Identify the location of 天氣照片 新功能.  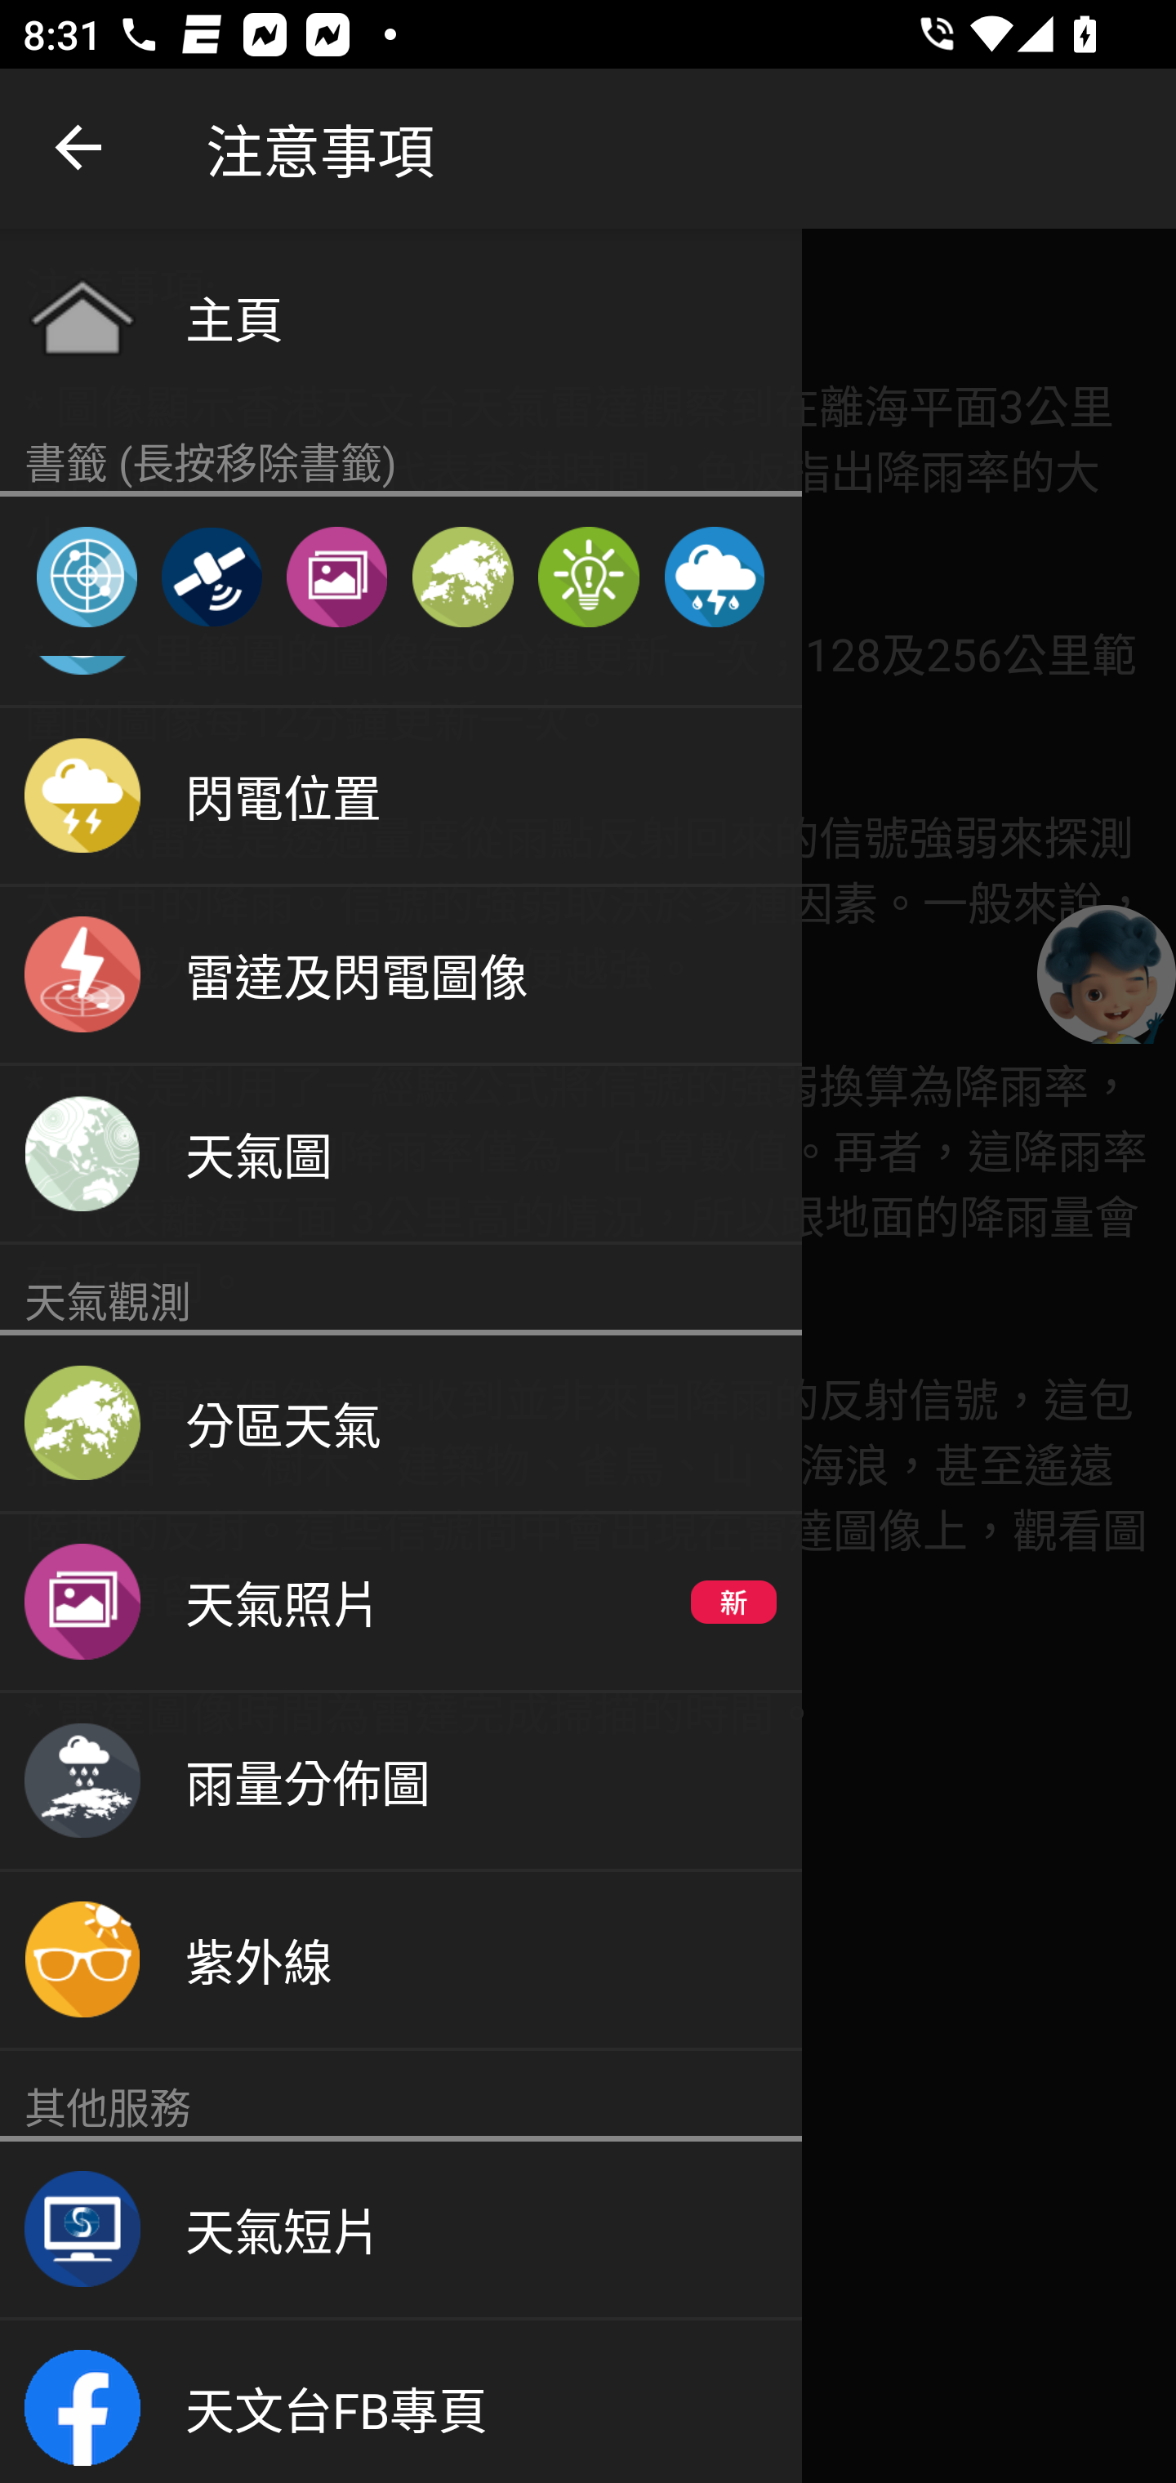
(401, 1604).